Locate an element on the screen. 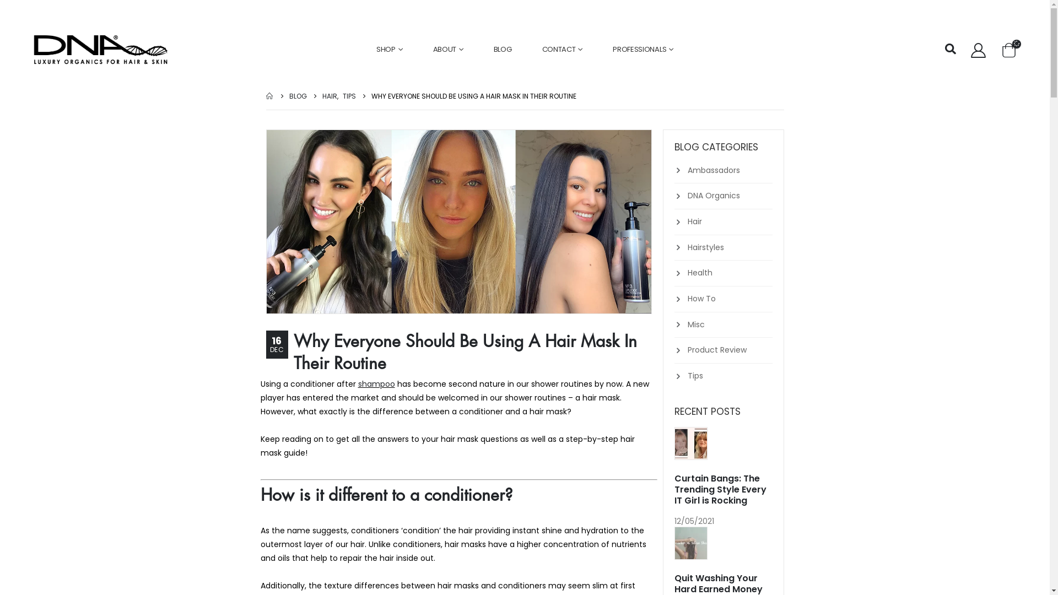  ABOUT is located at coordinates (449, 50).